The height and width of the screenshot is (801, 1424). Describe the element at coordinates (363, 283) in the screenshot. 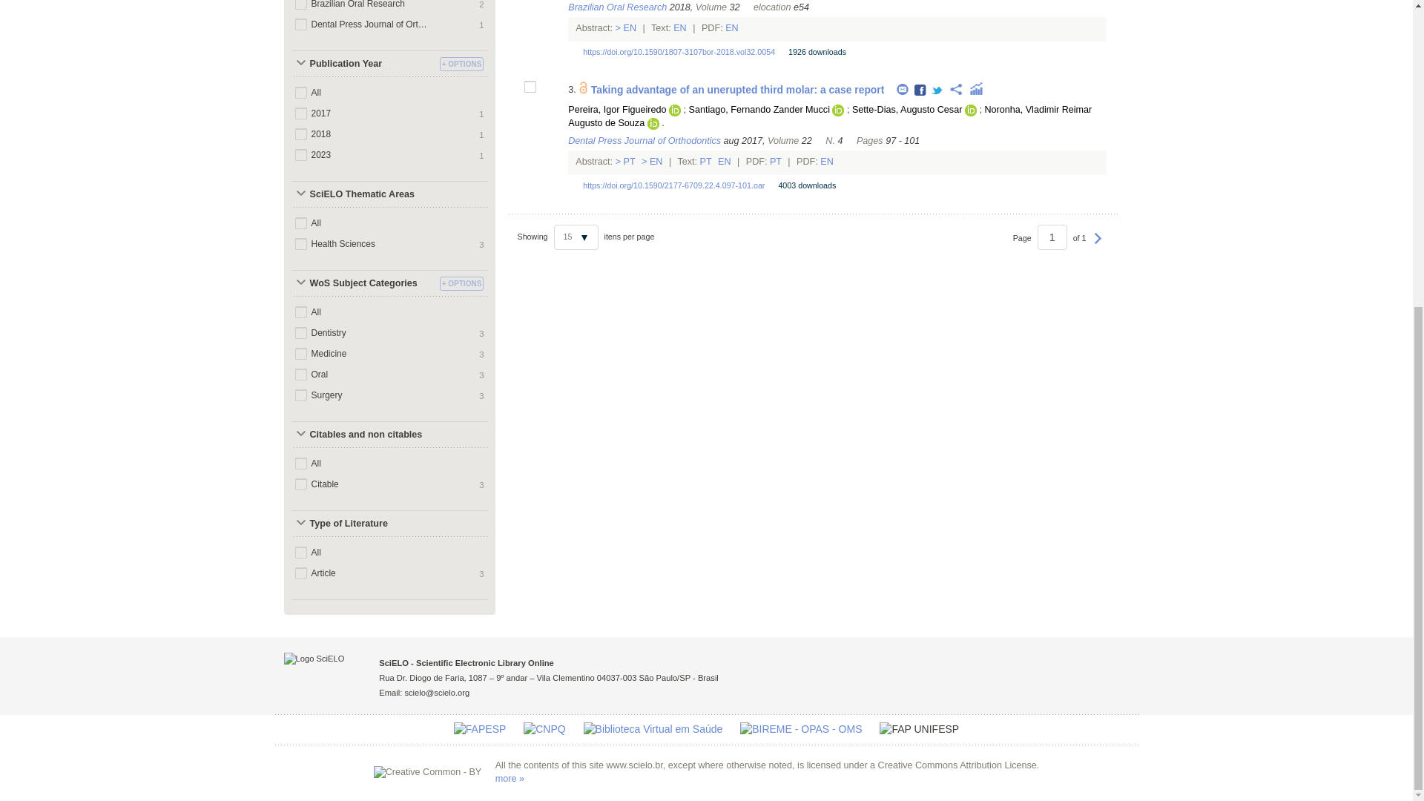

I see `WoS Subject Categories` at that location.